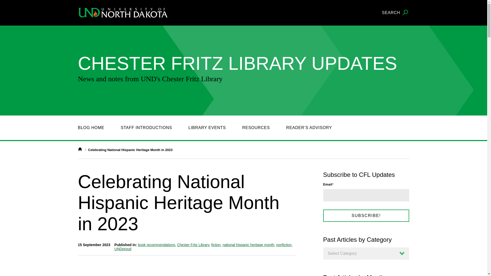 The width and height of the screenshot is (491, 276). What do you see at coordinates (207, 128) in the screenshot?
I see `LIBRARY EVENTS` at bounding box center [207, 128].